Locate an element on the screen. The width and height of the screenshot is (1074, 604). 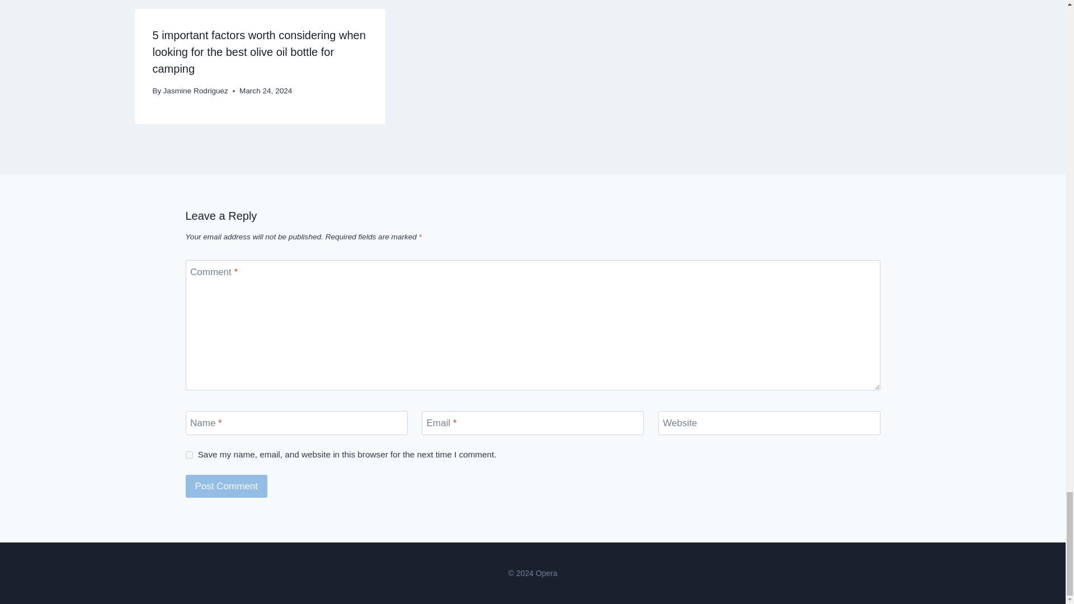
Jasmine Rodriguez is located at coordinates (195, 91).